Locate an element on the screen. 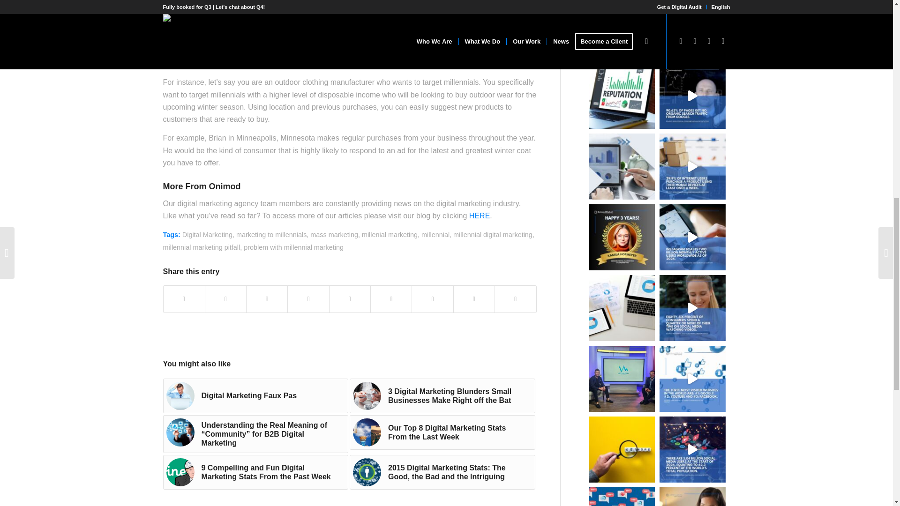 The width and height of the screenshot is (900, 506). HERE is located at coordinates (479, 216).